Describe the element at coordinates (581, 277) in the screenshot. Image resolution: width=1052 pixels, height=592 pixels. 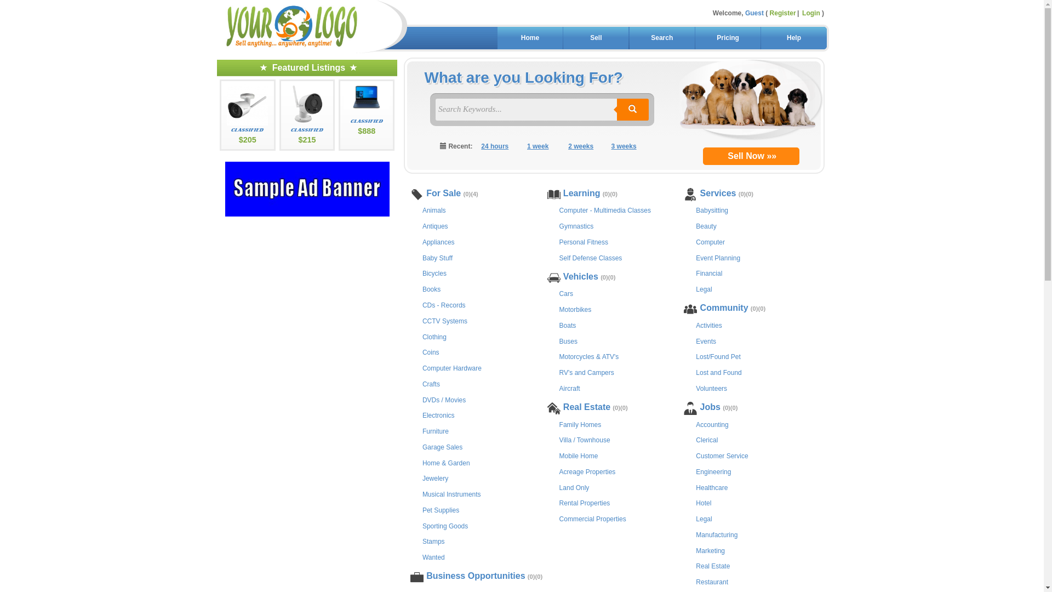
I see `Vehicles` at that location.